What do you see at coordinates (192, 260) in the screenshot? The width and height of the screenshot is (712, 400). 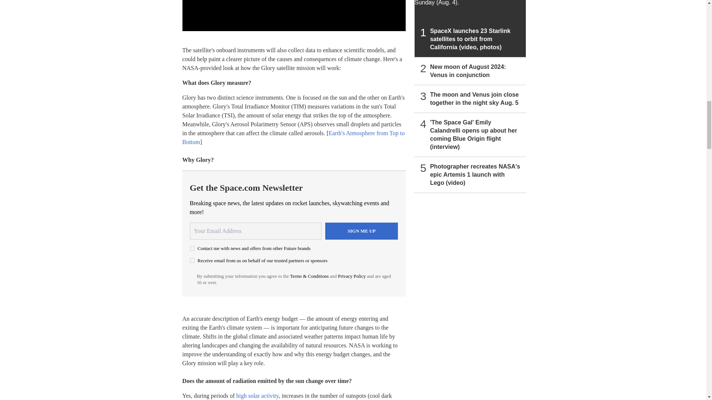 I see `on` at bounding box center [192, 260].